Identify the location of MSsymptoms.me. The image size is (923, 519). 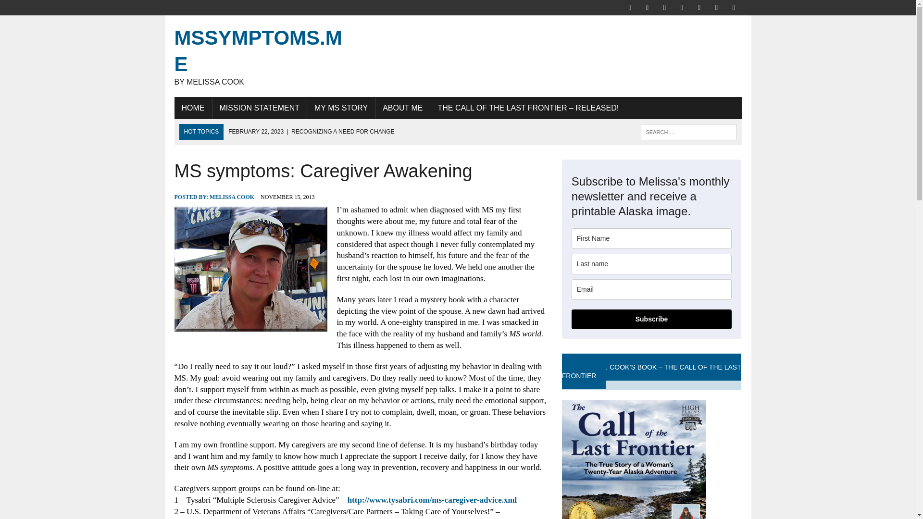
(232, 197).